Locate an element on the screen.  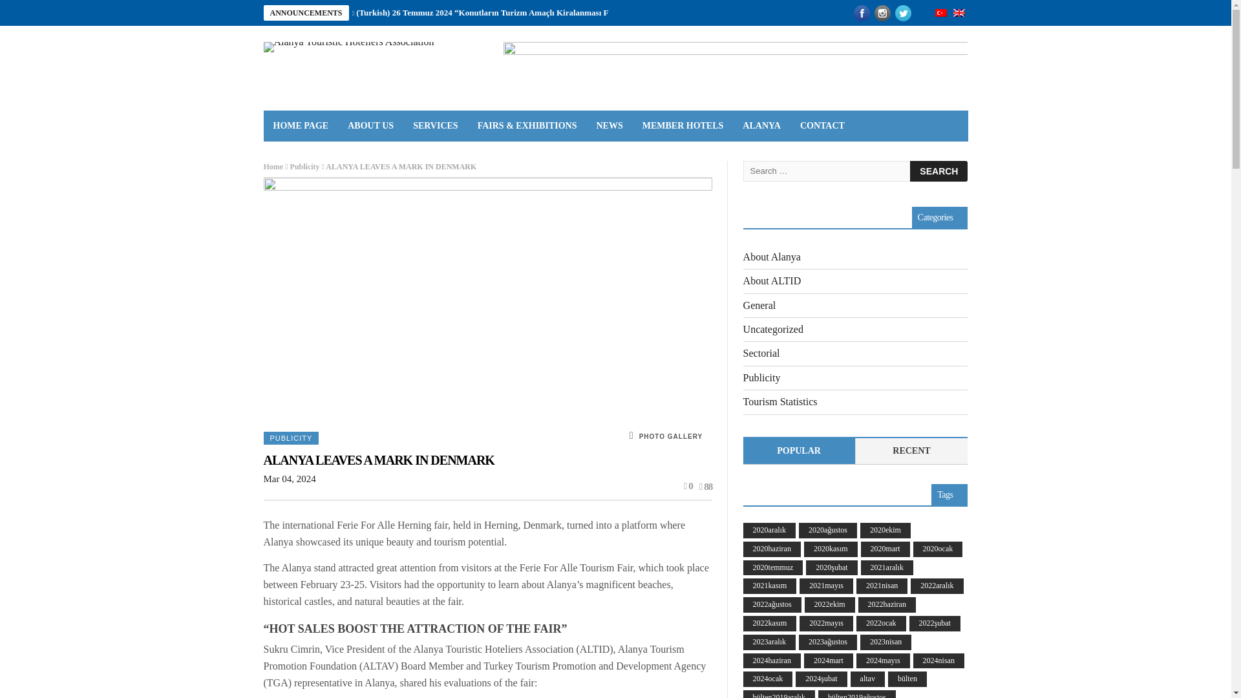
NEWS is located at coordinates (609, 125).